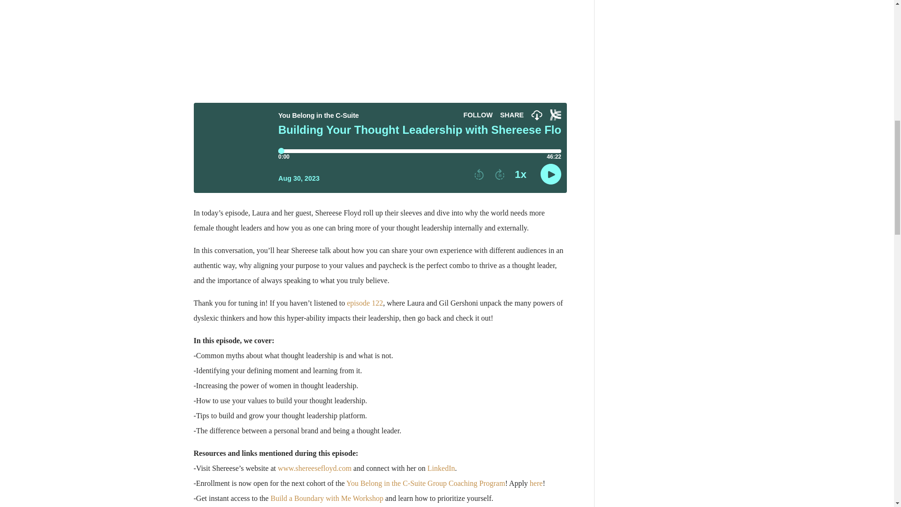  I want to click on You Belong in the C-Suite Group Coaching Program, so click(425, 483).